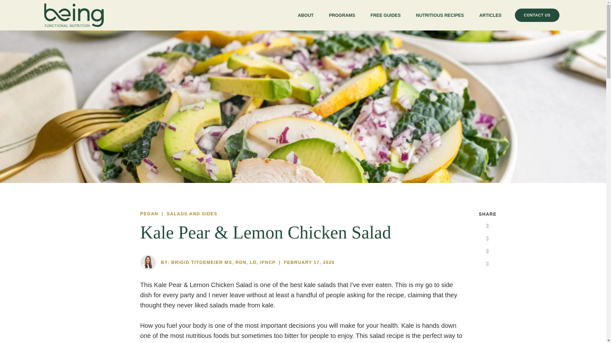  What do you see at coordinates (488, 239) in the screenshot?
I see `Share this story on Twitter` at bounding box center [488, 239].